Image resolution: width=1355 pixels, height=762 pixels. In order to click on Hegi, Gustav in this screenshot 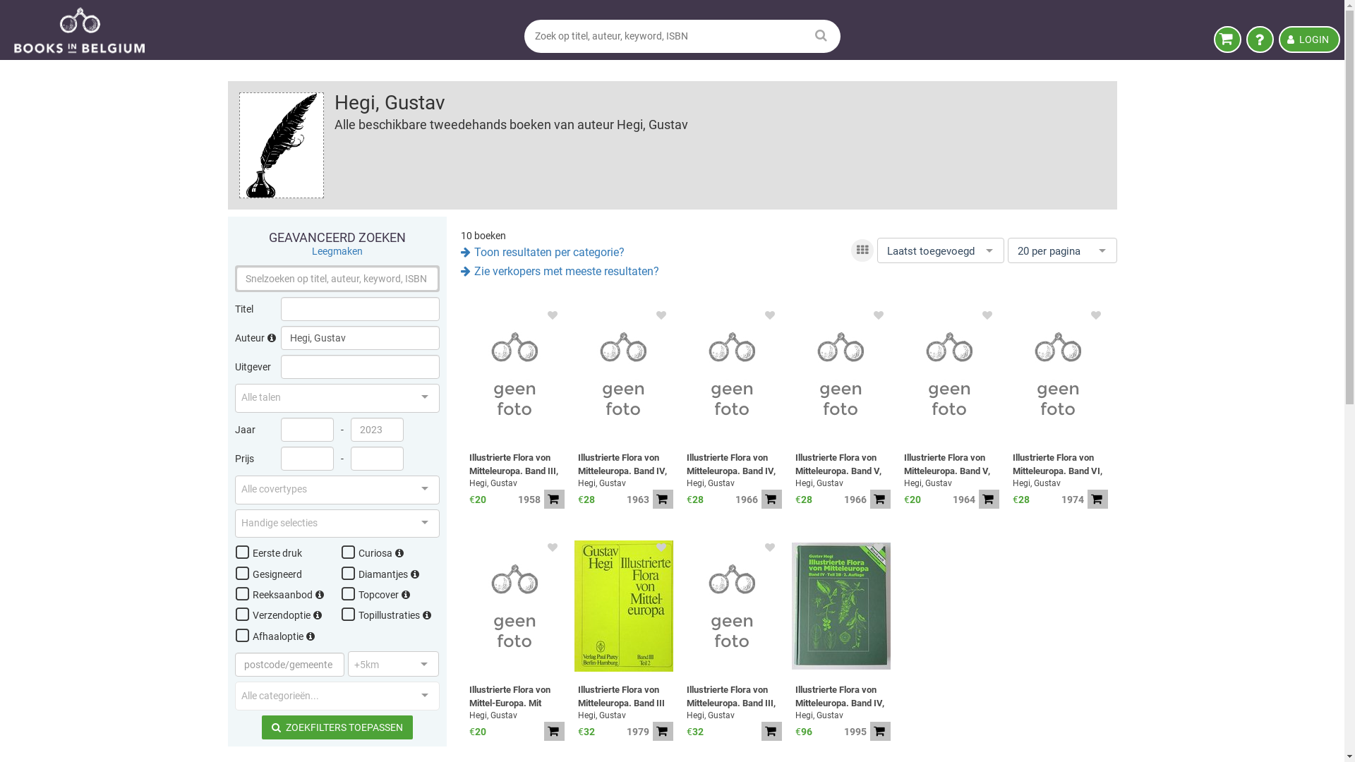, I will do `click(625, 483)`.